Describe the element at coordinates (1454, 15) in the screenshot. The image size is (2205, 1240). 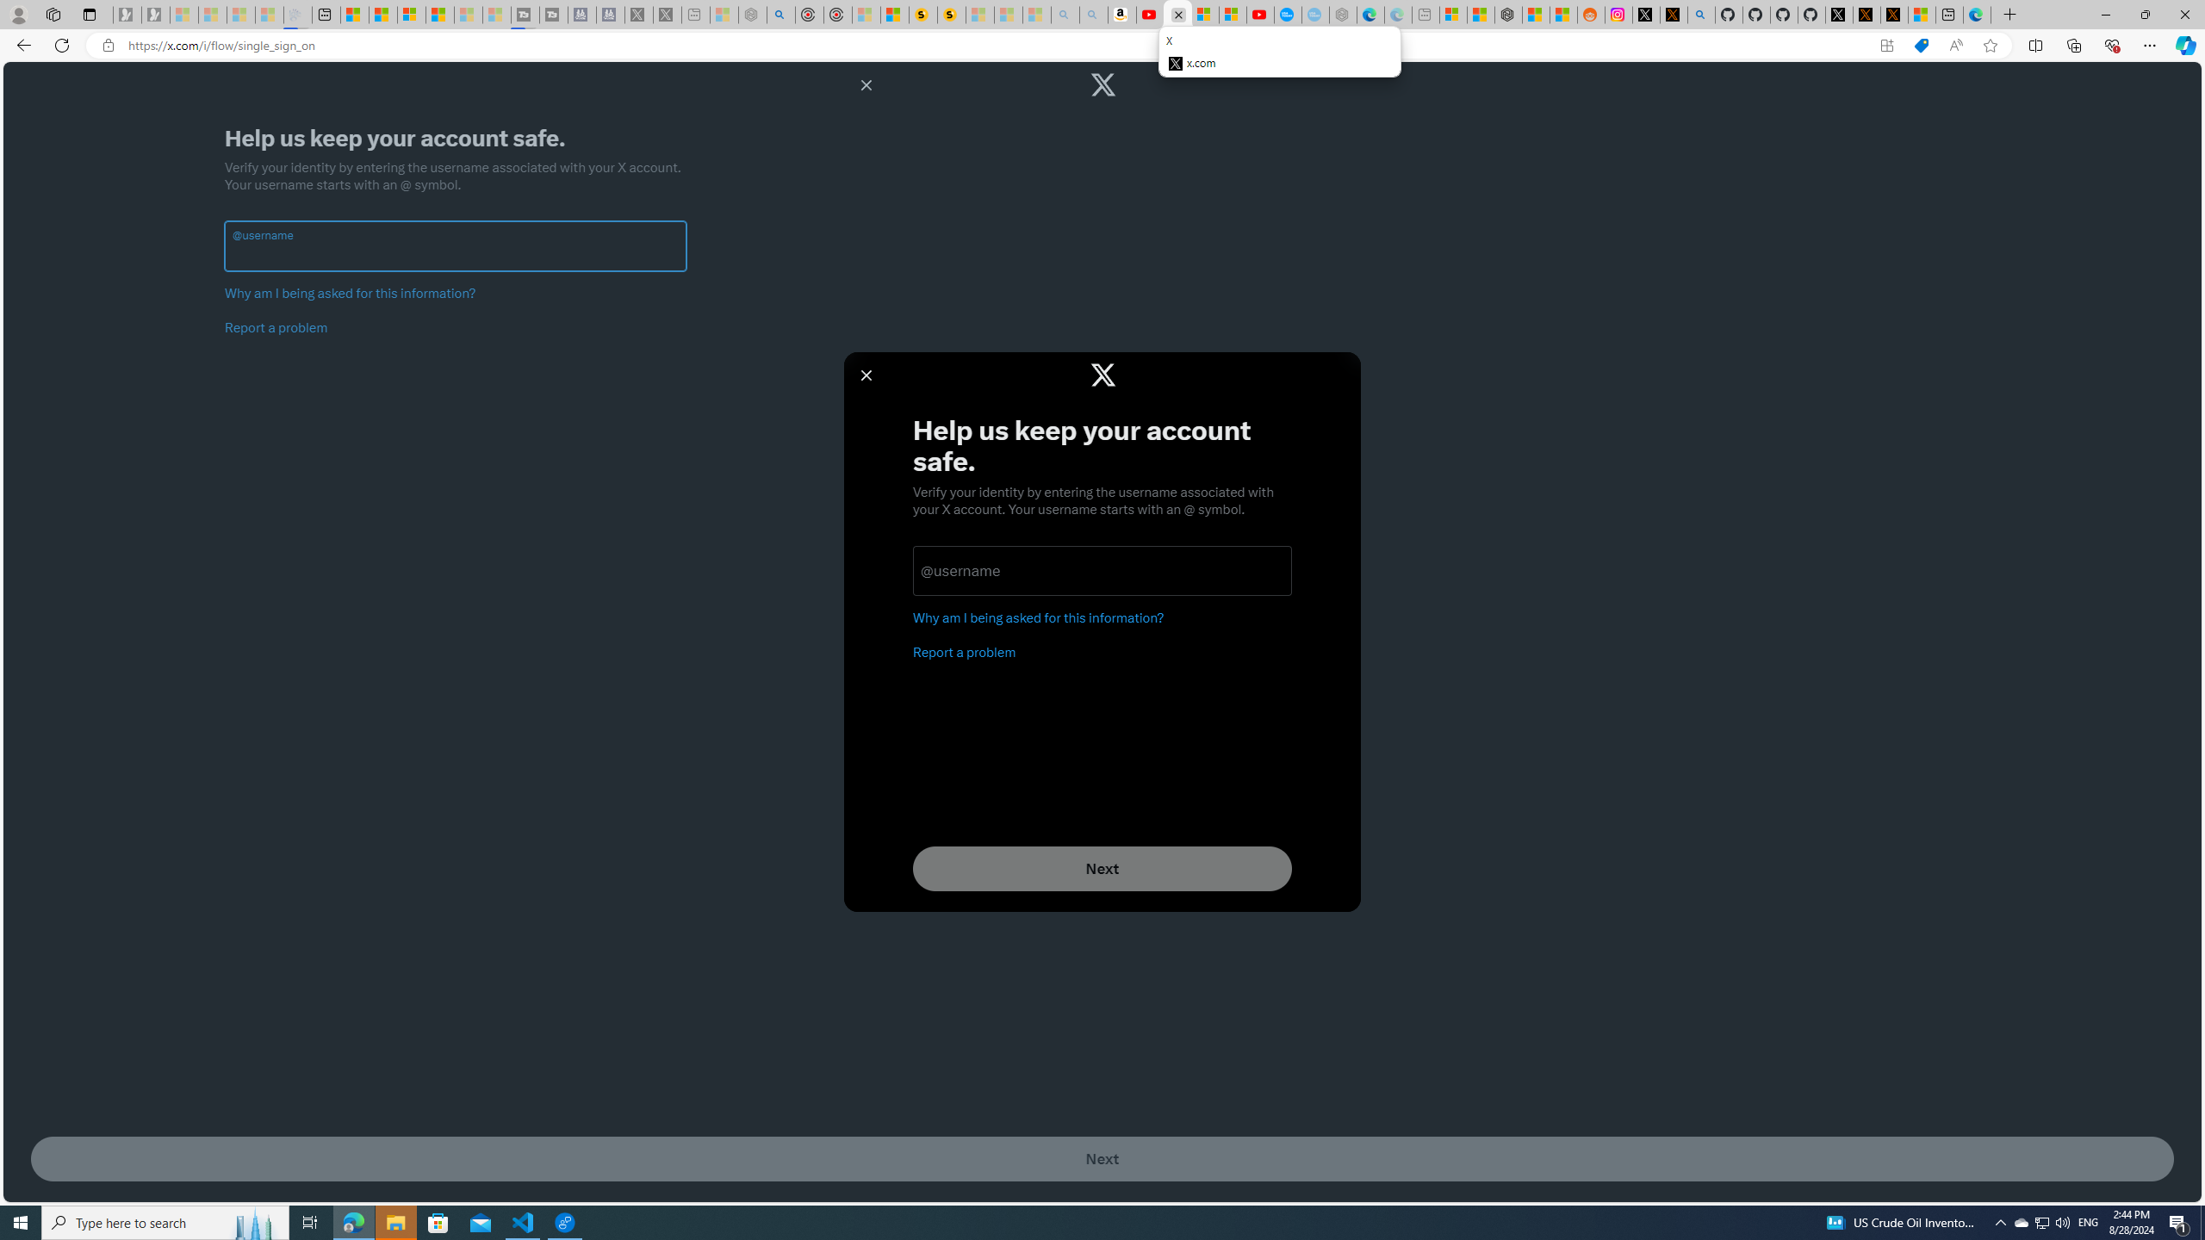
I see `Microsoft account | Microsoft Account Privacy Settings` at that location.